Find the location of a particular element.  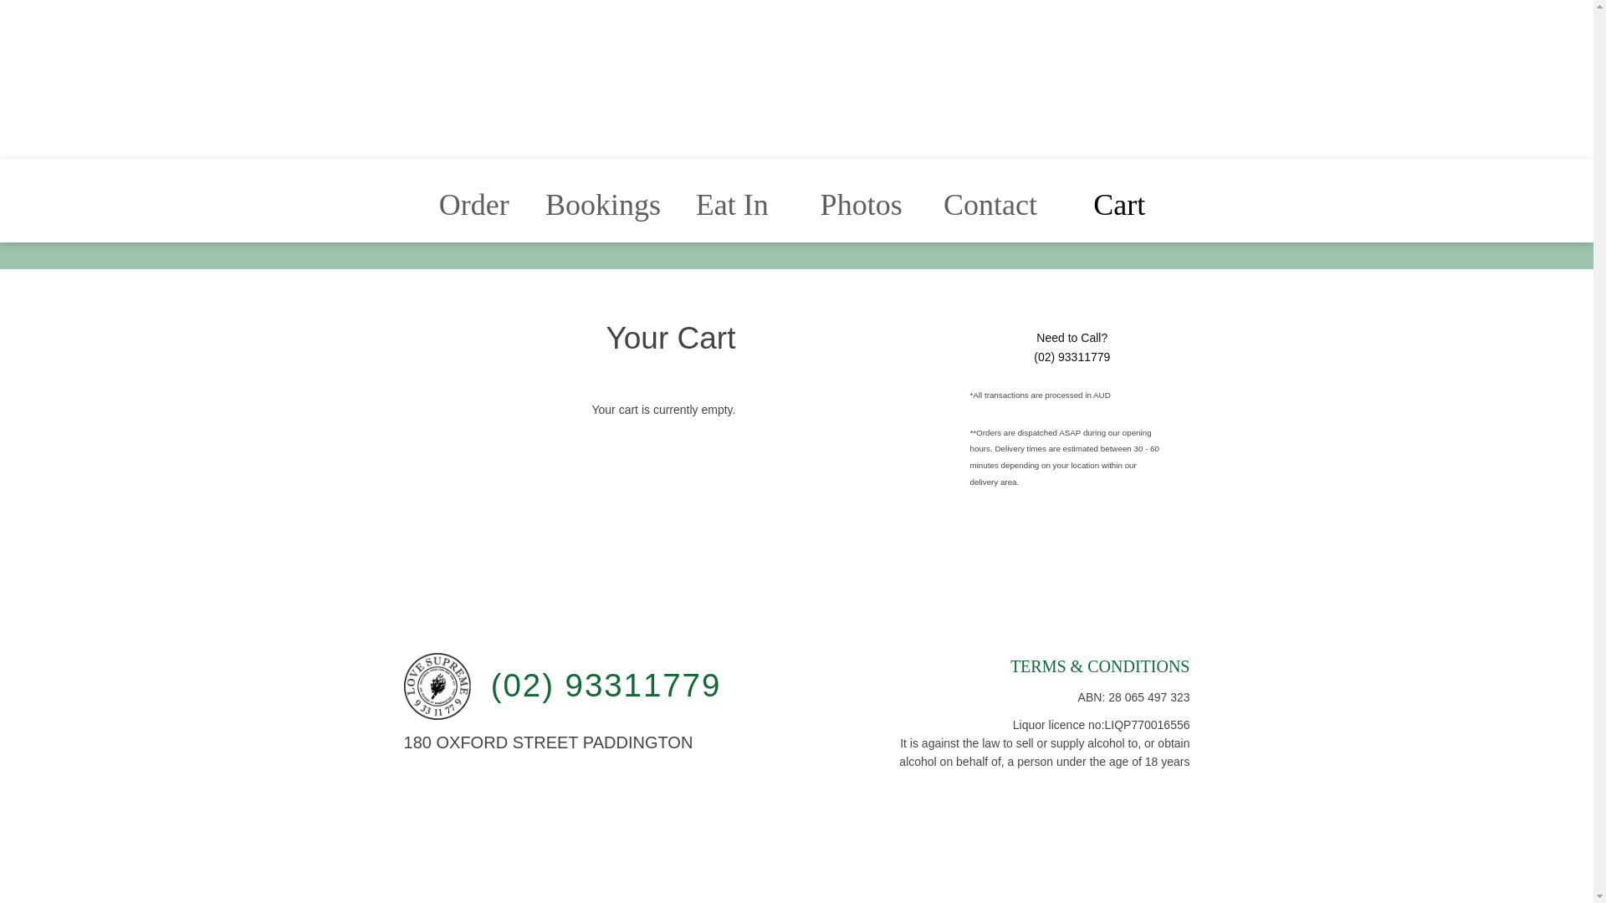

TERMS & CONDITIONS is located at coordinates (1101, 666).